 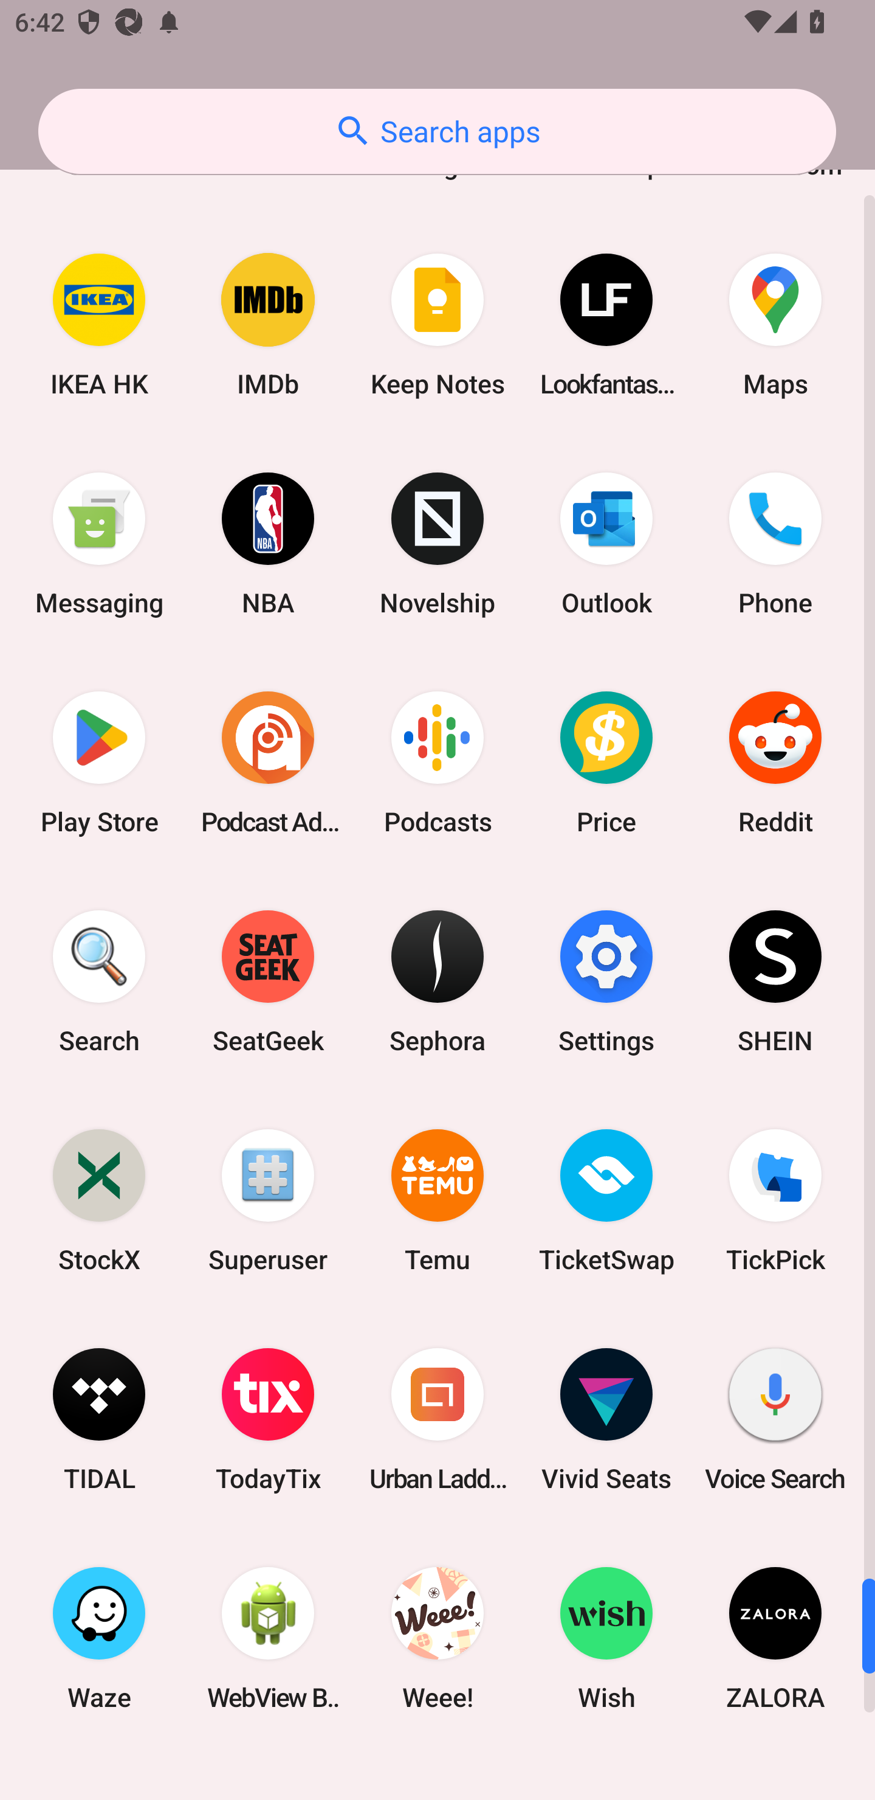 What do you see at coordinates (437, 1638) in the screenshot?
I see `Weee!` at bounding box center [437, 1638].